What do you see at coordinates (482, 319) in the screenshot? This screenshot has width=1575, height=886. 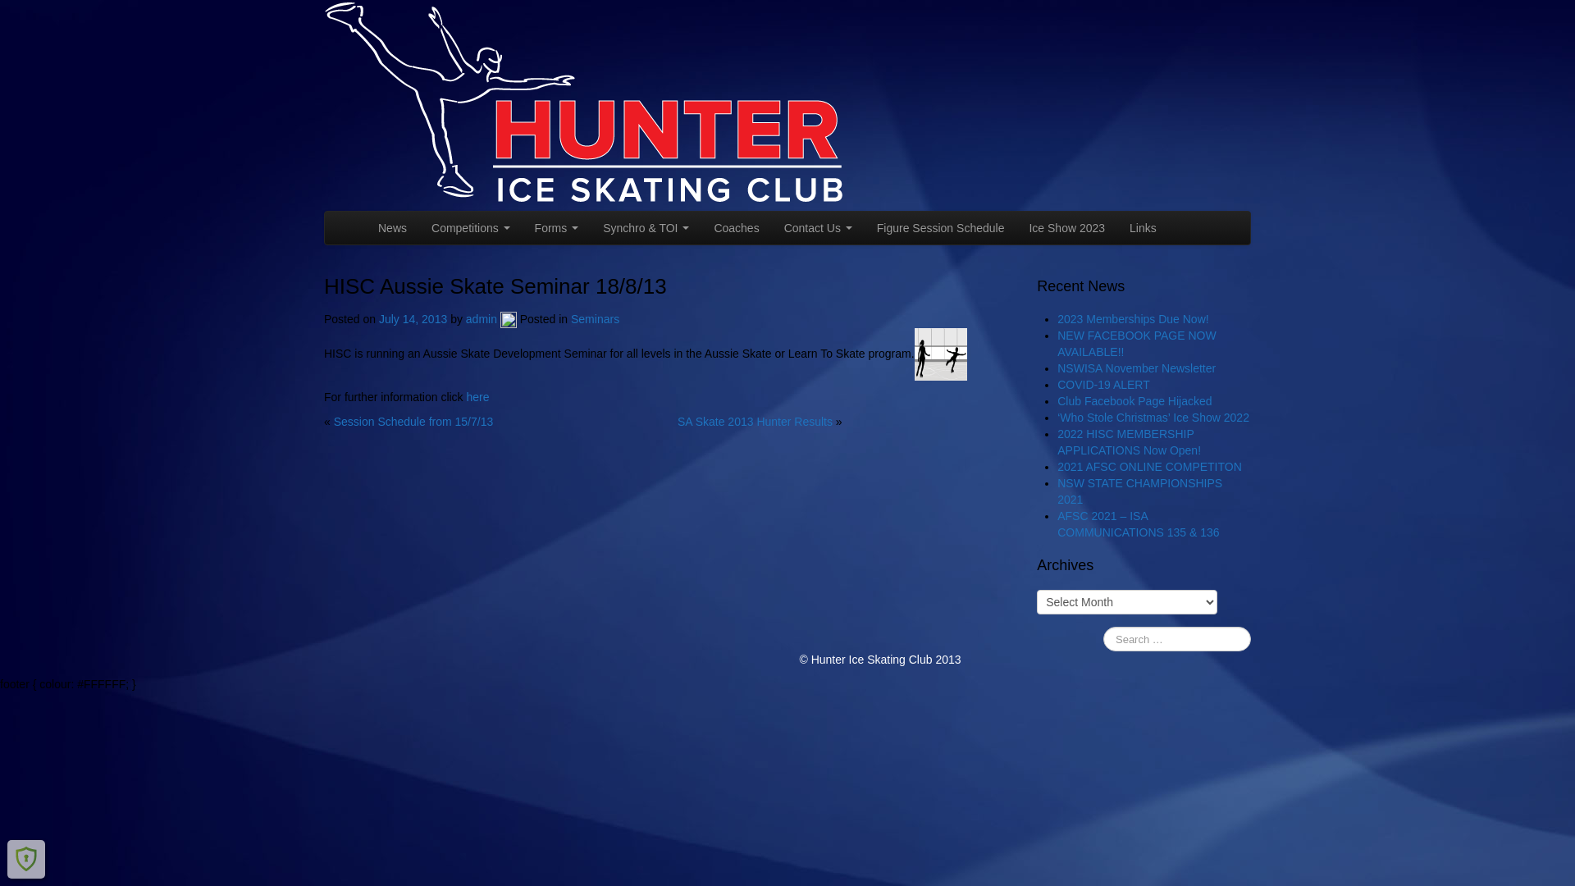 I see `admin` at bounding box center [482, 319].